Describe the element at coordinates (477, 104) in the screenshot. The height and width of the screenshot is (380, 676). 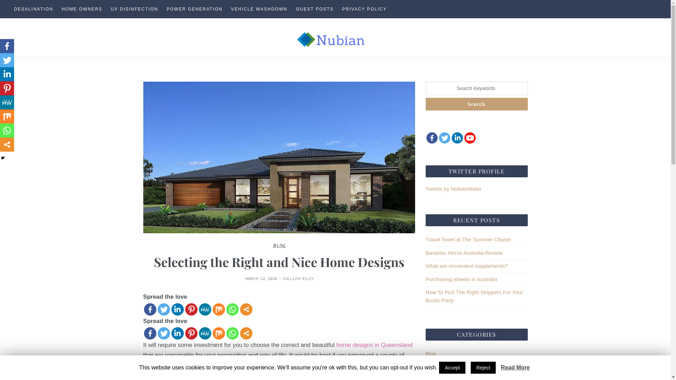
I see `Search` at that location.